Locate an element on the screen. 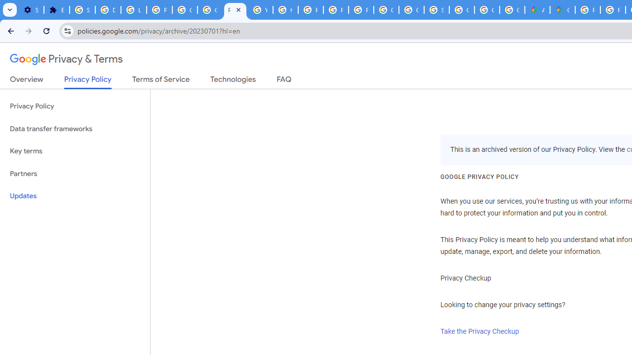 This screenshot has height=355, width=632. Key terms is located at coordinates (75, 151).